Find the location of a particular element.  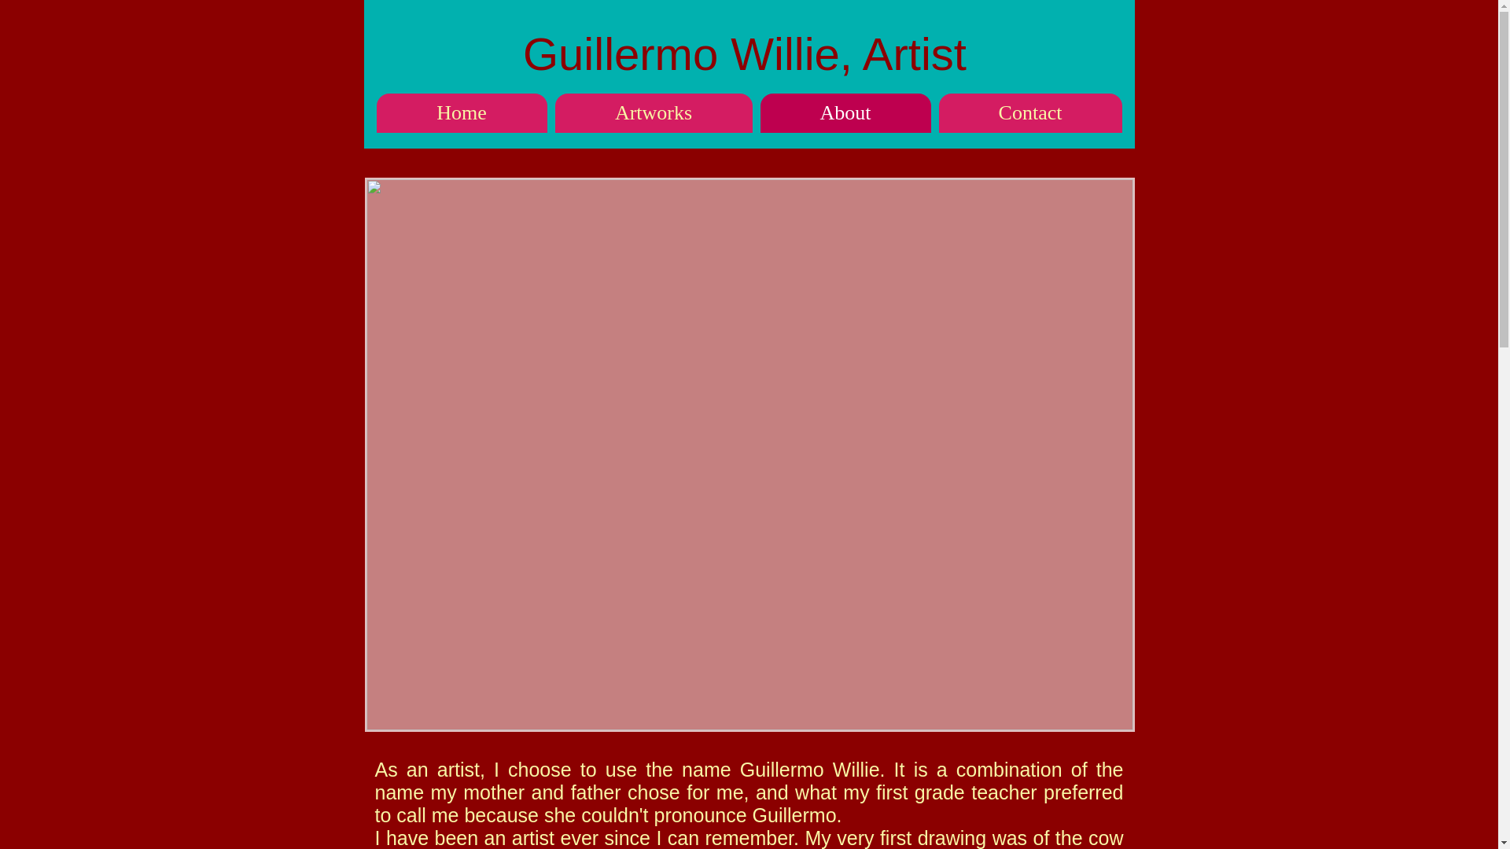

About is located at coordinates (845, 112).